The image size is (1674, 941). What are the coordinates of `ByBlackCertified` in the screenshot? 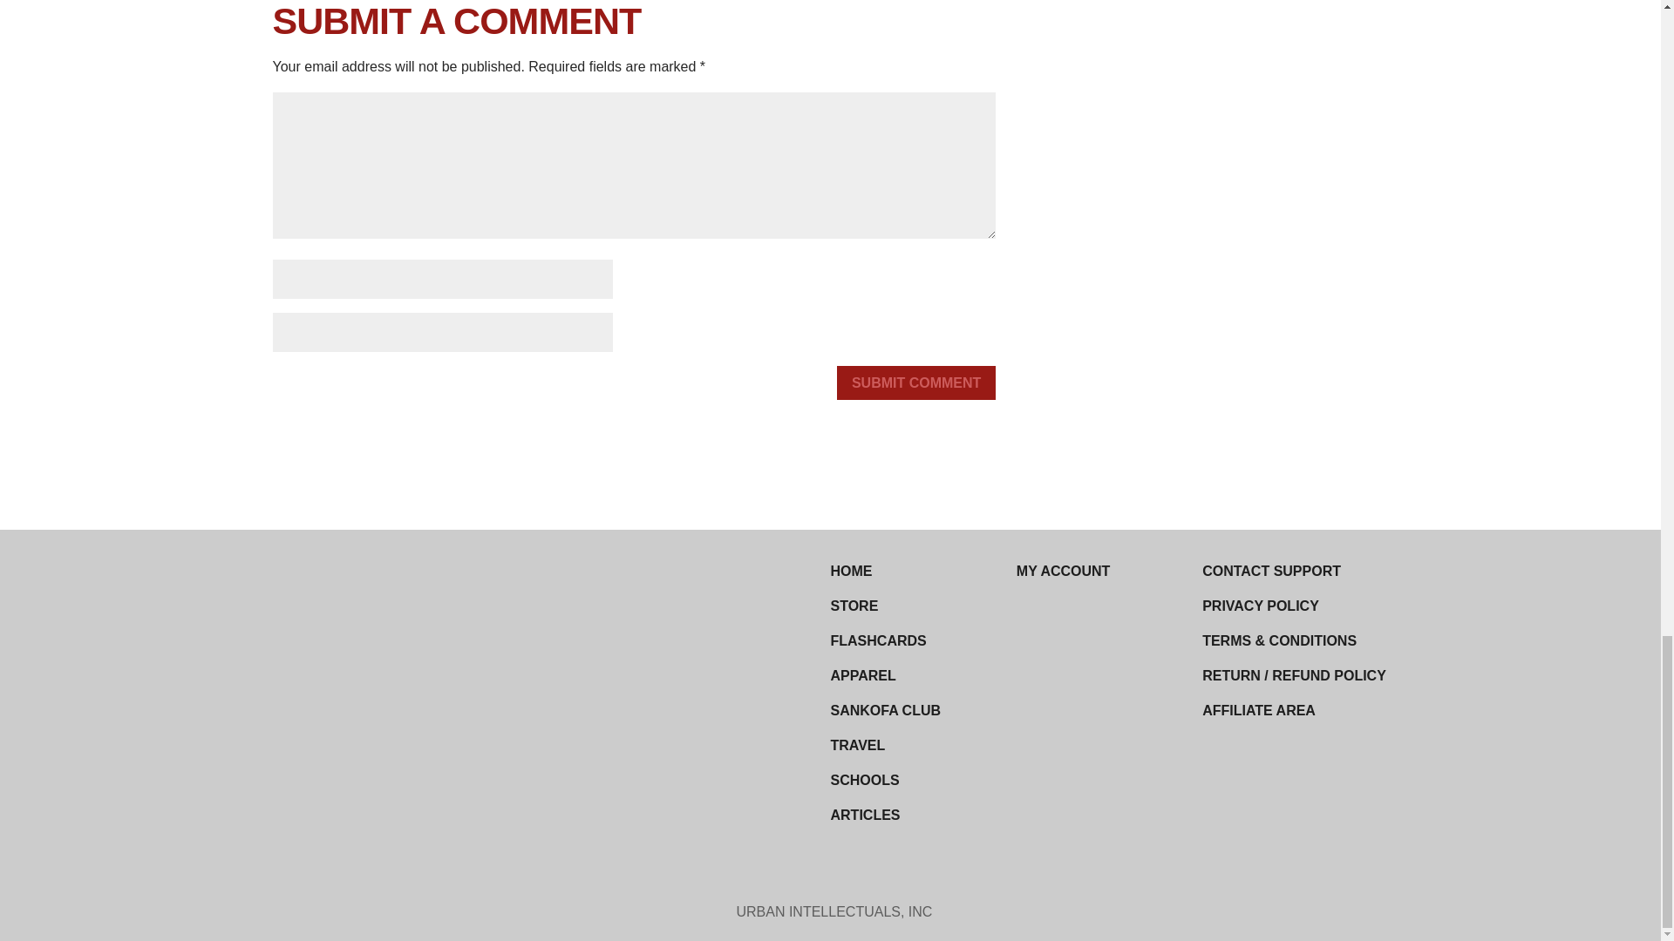 It's located at (441, 772).